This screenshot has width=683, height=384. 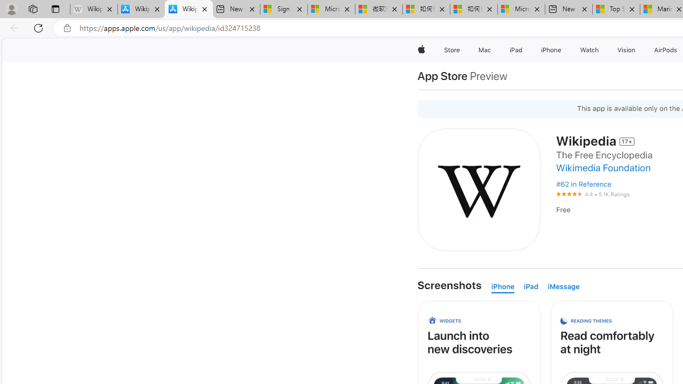 I want to click on iPhone menu, so click(x=563, y=50).